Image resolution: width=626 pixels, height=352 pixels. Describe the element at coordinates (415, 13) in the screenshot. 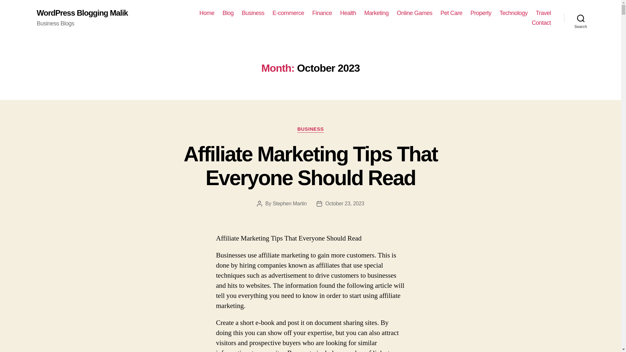

I see `Online Games` at that location.